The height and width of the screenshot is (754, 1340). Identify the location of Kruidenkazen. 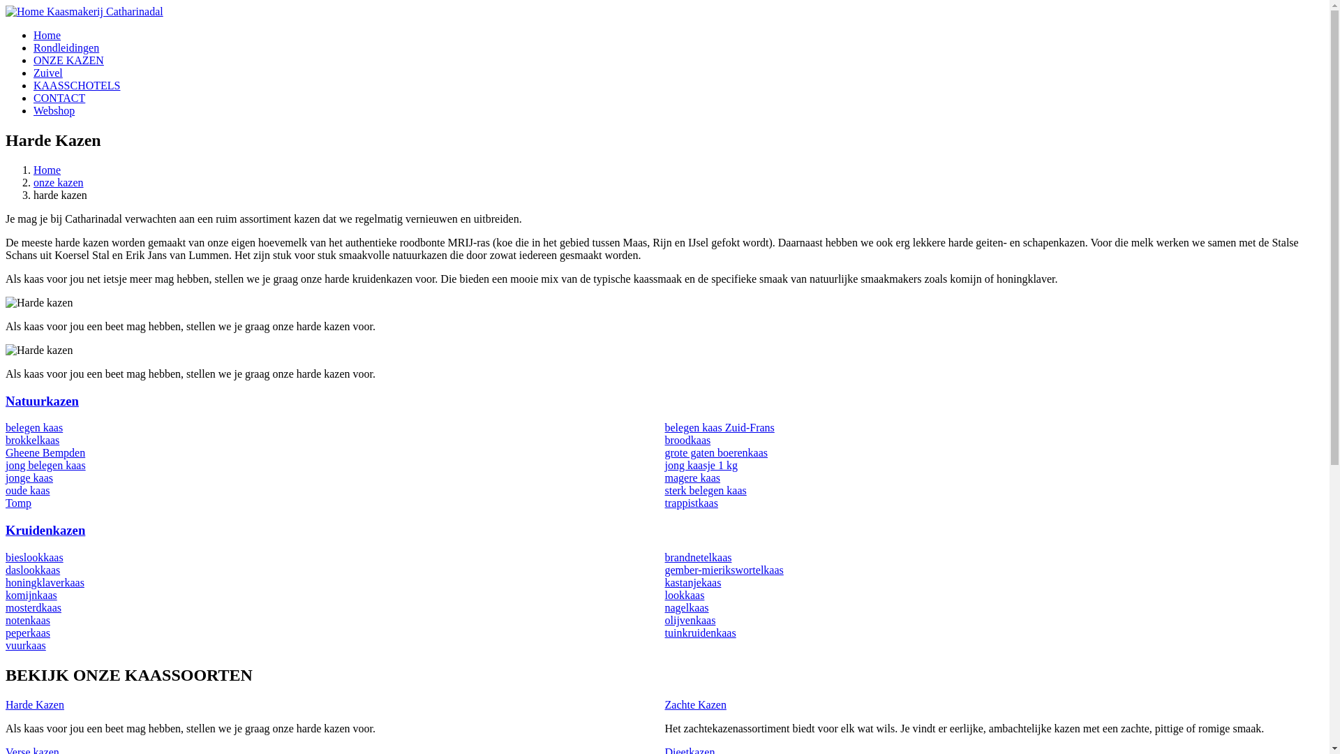
(45, 530).